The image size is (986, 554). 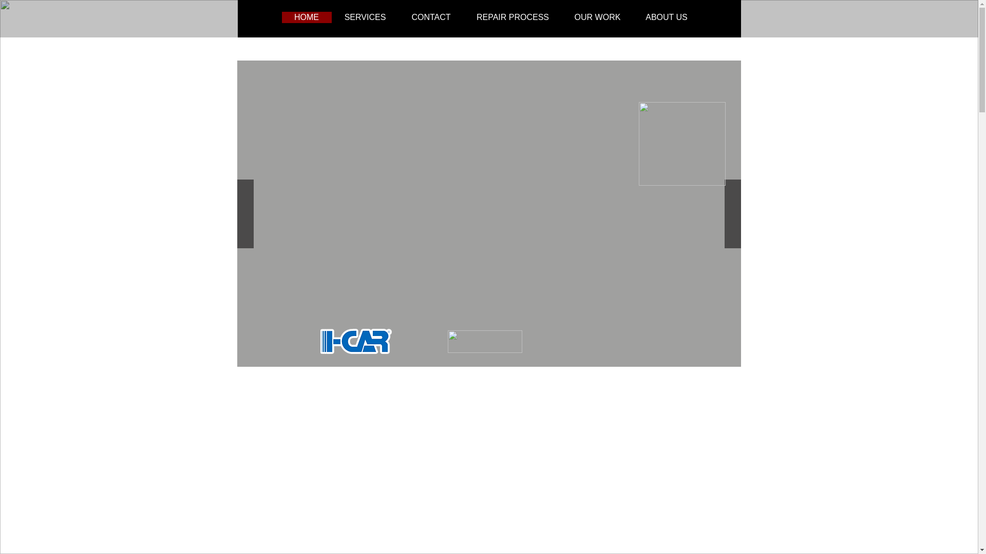 I want to click on CONTACT, so click(x=430, y=17).